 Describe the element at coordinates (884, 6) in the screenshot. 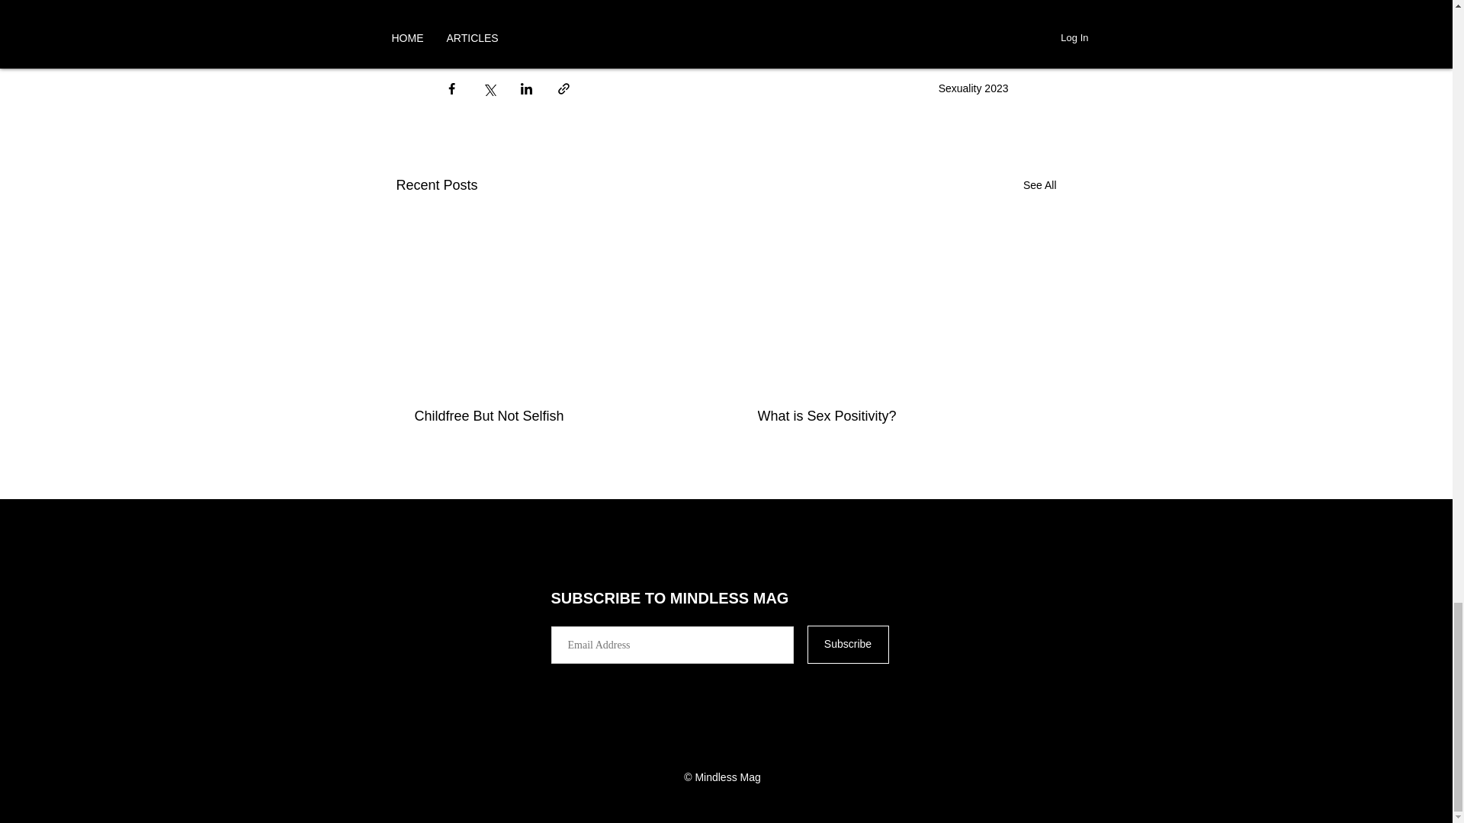

I see `Hal orientation and islam` at that location.